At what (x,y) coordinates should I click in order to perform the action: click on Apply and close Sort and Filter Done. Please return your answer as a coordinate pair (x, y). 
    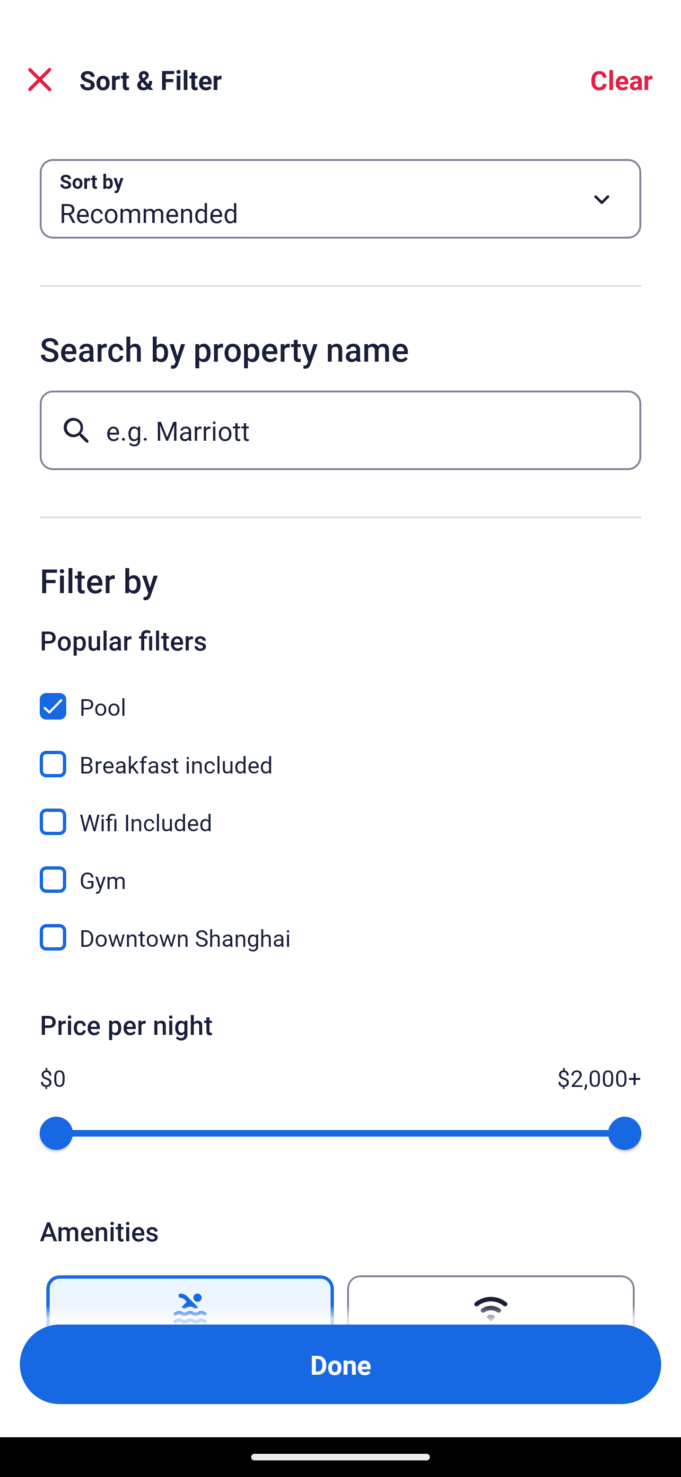
    Looking at the image, I should click on (340, 1364).